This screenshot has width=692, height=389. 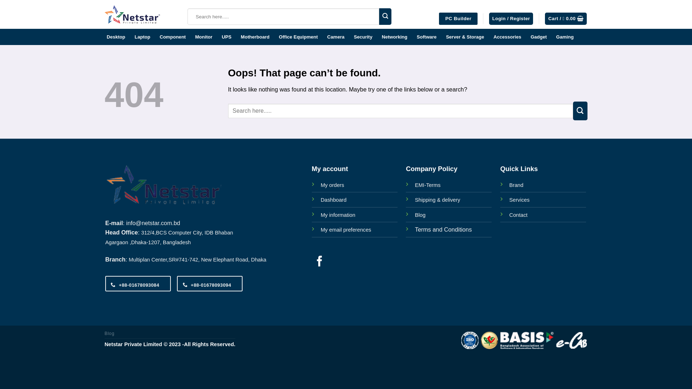 What do you see at coordinates (298, 37) in the screenshot?
I see `Office Equipment` at bounding box center [298, 37].